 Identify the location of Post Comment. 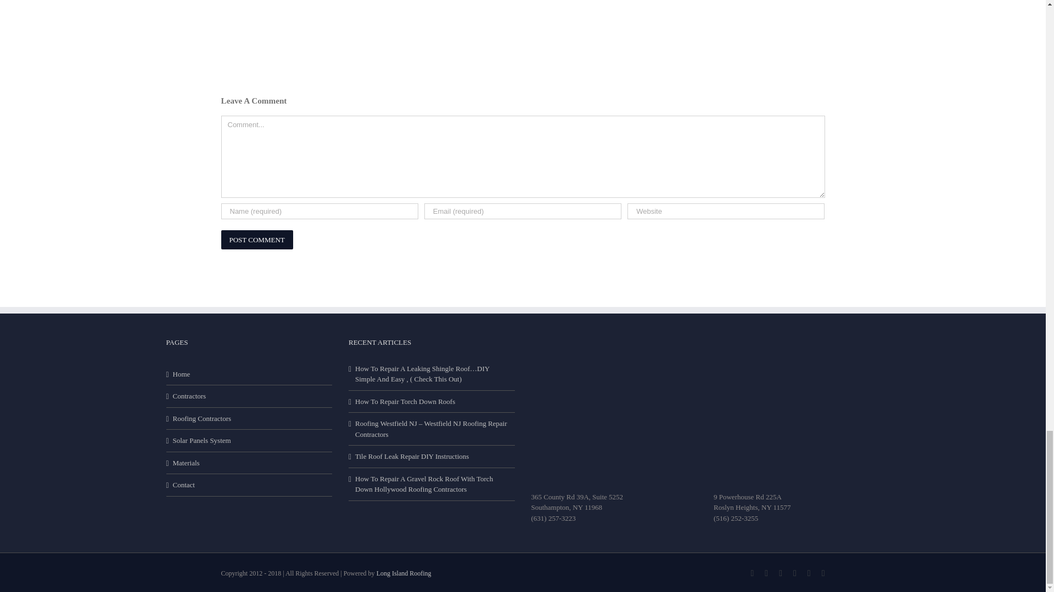
(256, 240).